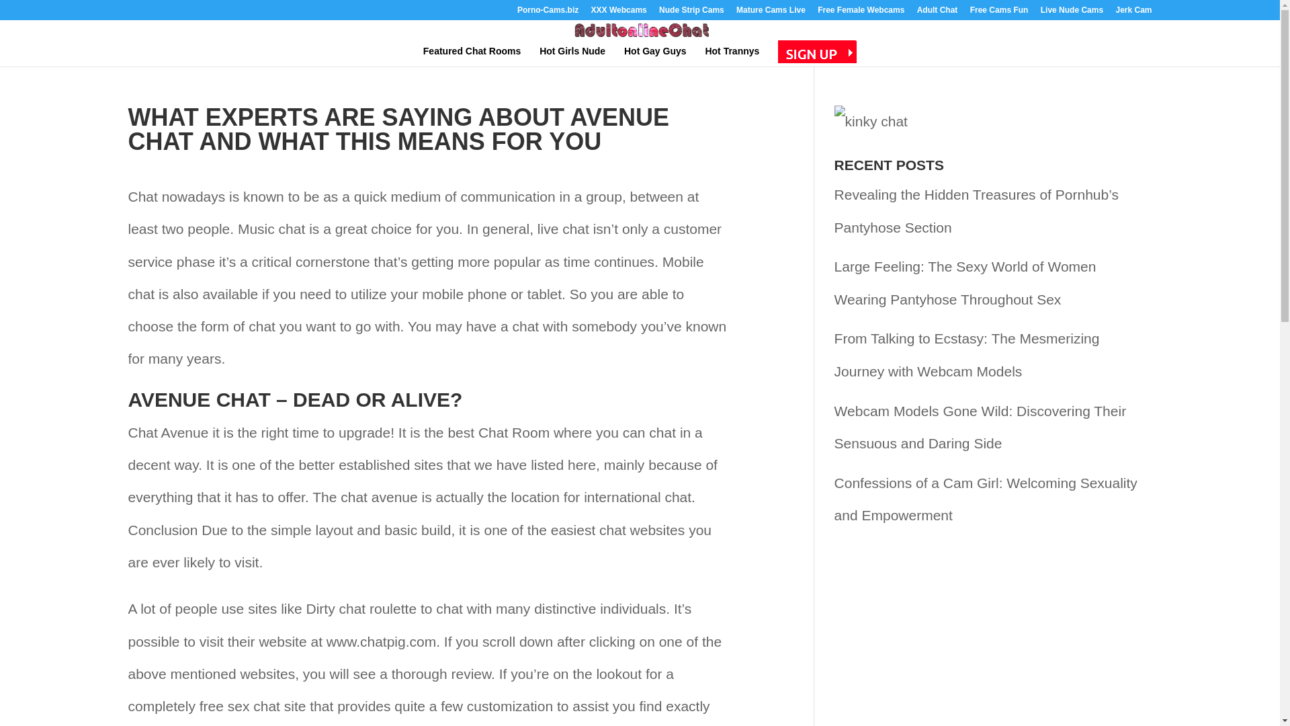 The height and width of the screenshot is (726, 1290). What do you see at coordinates (1072, 13) in the screenshot?
I see `Live Nude Cams` at bounding box center [1072, 13].